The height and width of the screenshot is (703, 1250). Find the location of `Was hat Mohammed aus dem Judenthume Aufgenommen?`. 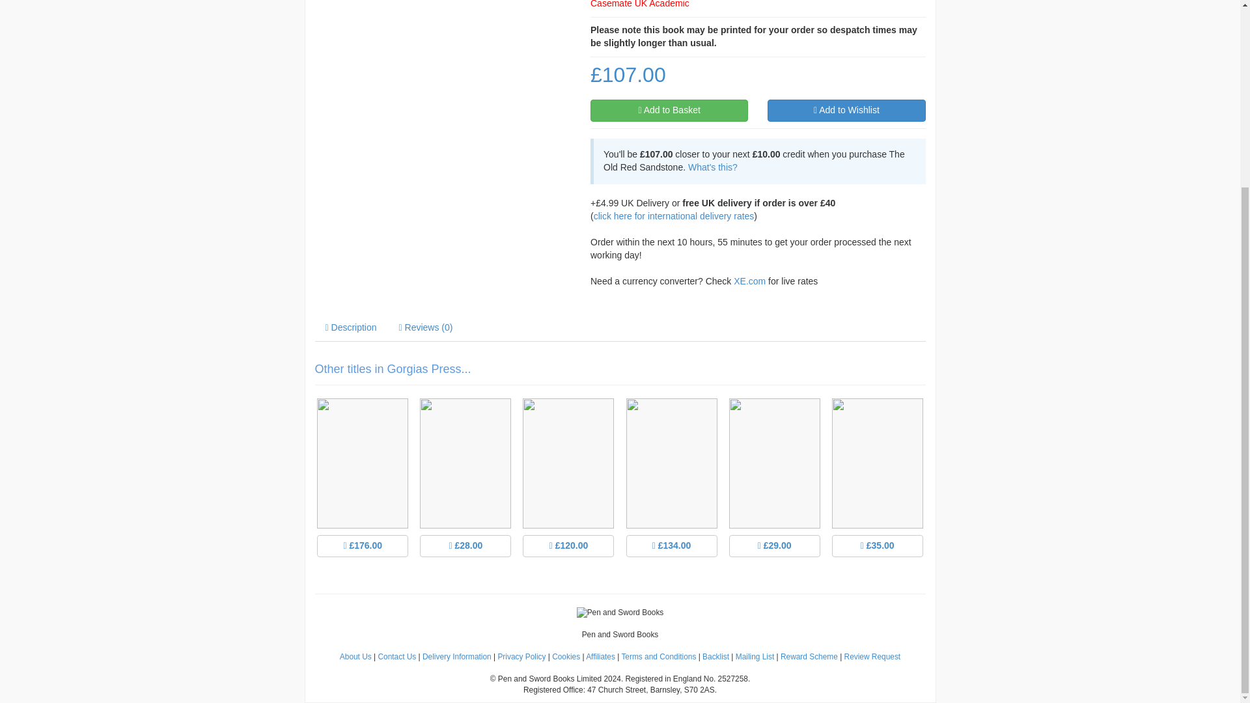

Was hat Mohammed aus dem Judenthume Aufgenommen? is located at coordinates (671, 489).